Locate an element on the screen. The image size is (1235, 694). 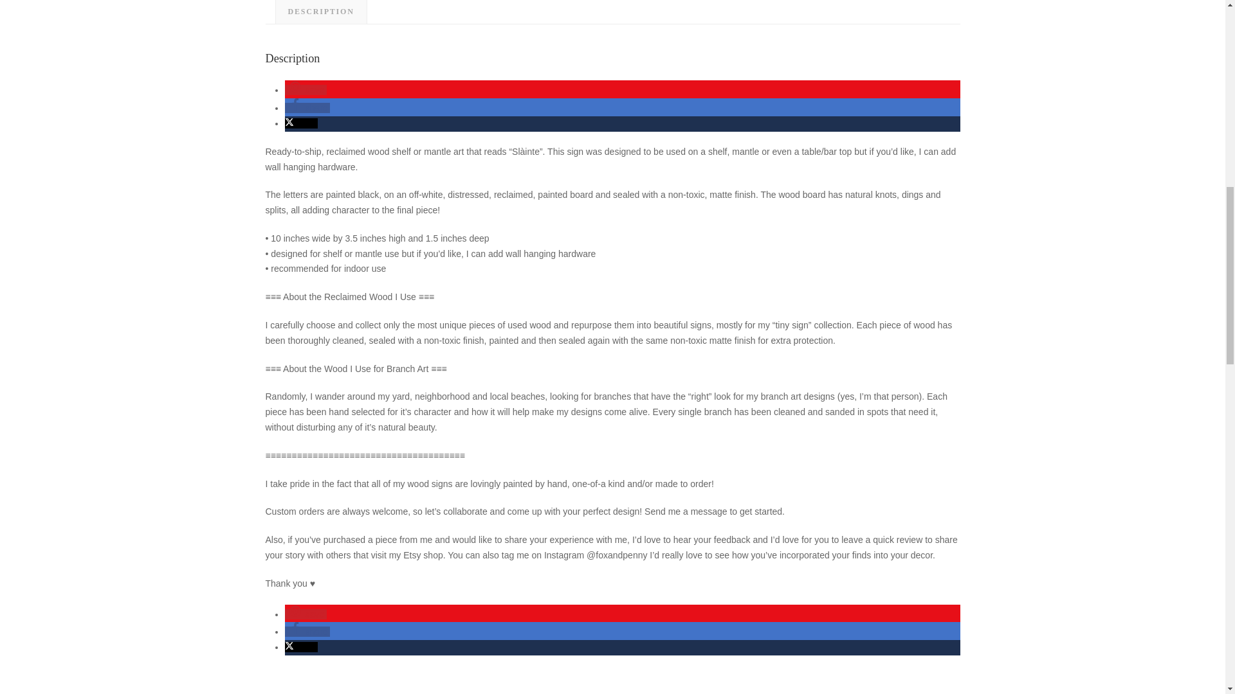
DESCRIPTION is located at coordinates (320, 12).